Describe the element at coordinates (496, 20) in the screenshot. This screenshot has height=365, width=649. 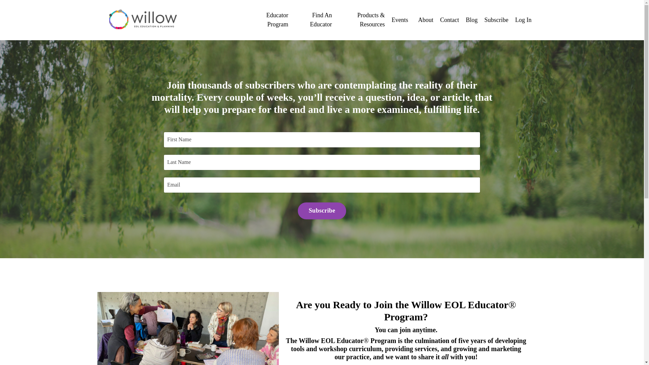
I see `Subscribe` at that location.